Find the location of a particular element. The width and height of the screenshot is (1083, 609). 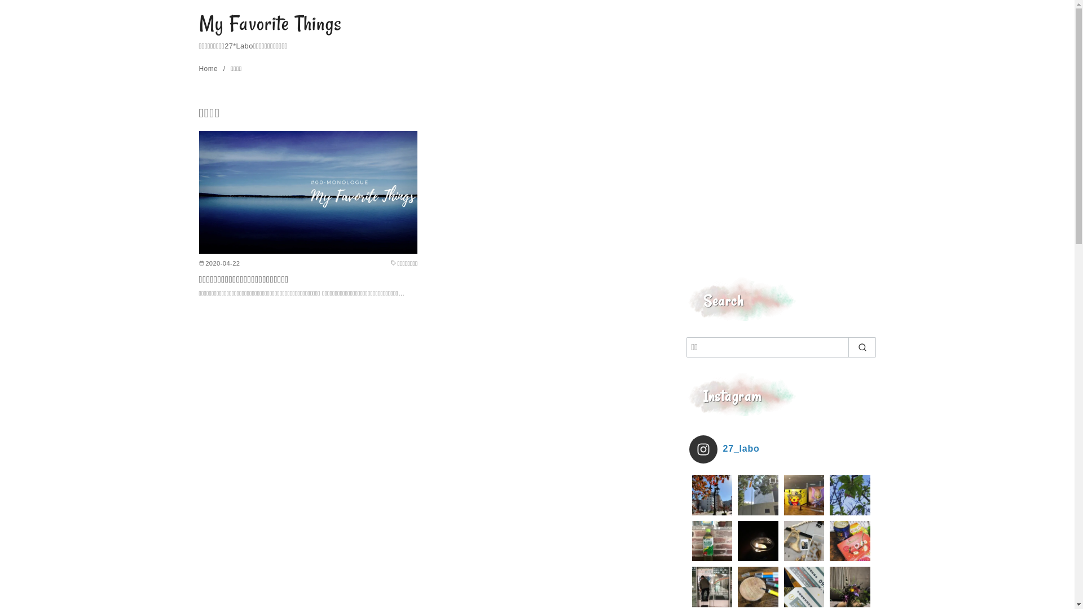

Advertisement is located at coordinates (781, 183).